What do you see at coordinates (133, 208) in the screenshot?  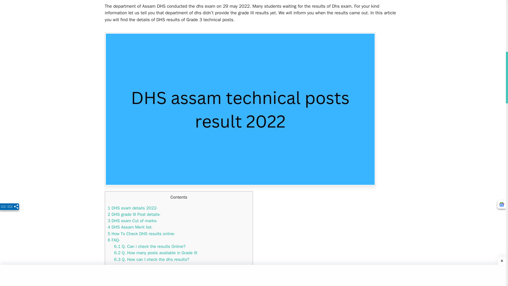 I see `1 DHS exam details 2022-` at bounding box center [133, 208].